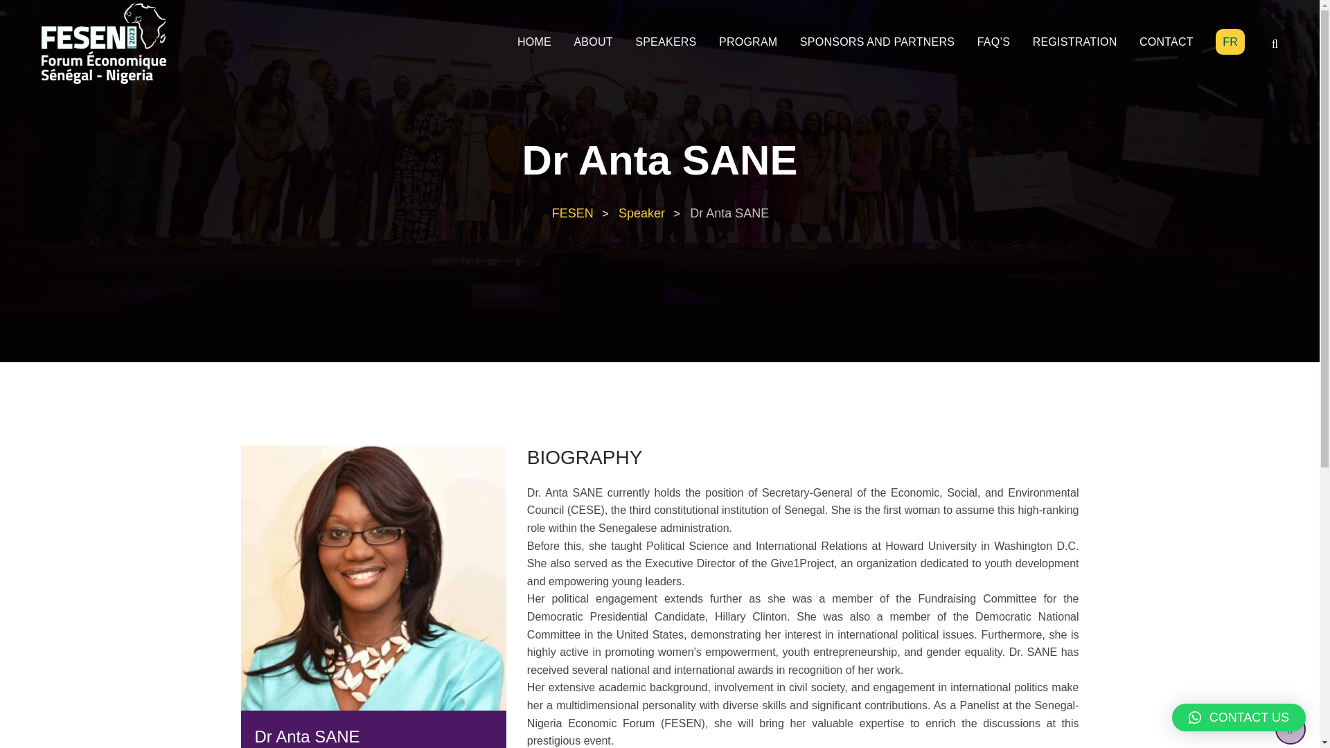  What do you see at coordinates (641, 213) in the screenshot?
I see `intervenant` at bounding box center [641, 213].